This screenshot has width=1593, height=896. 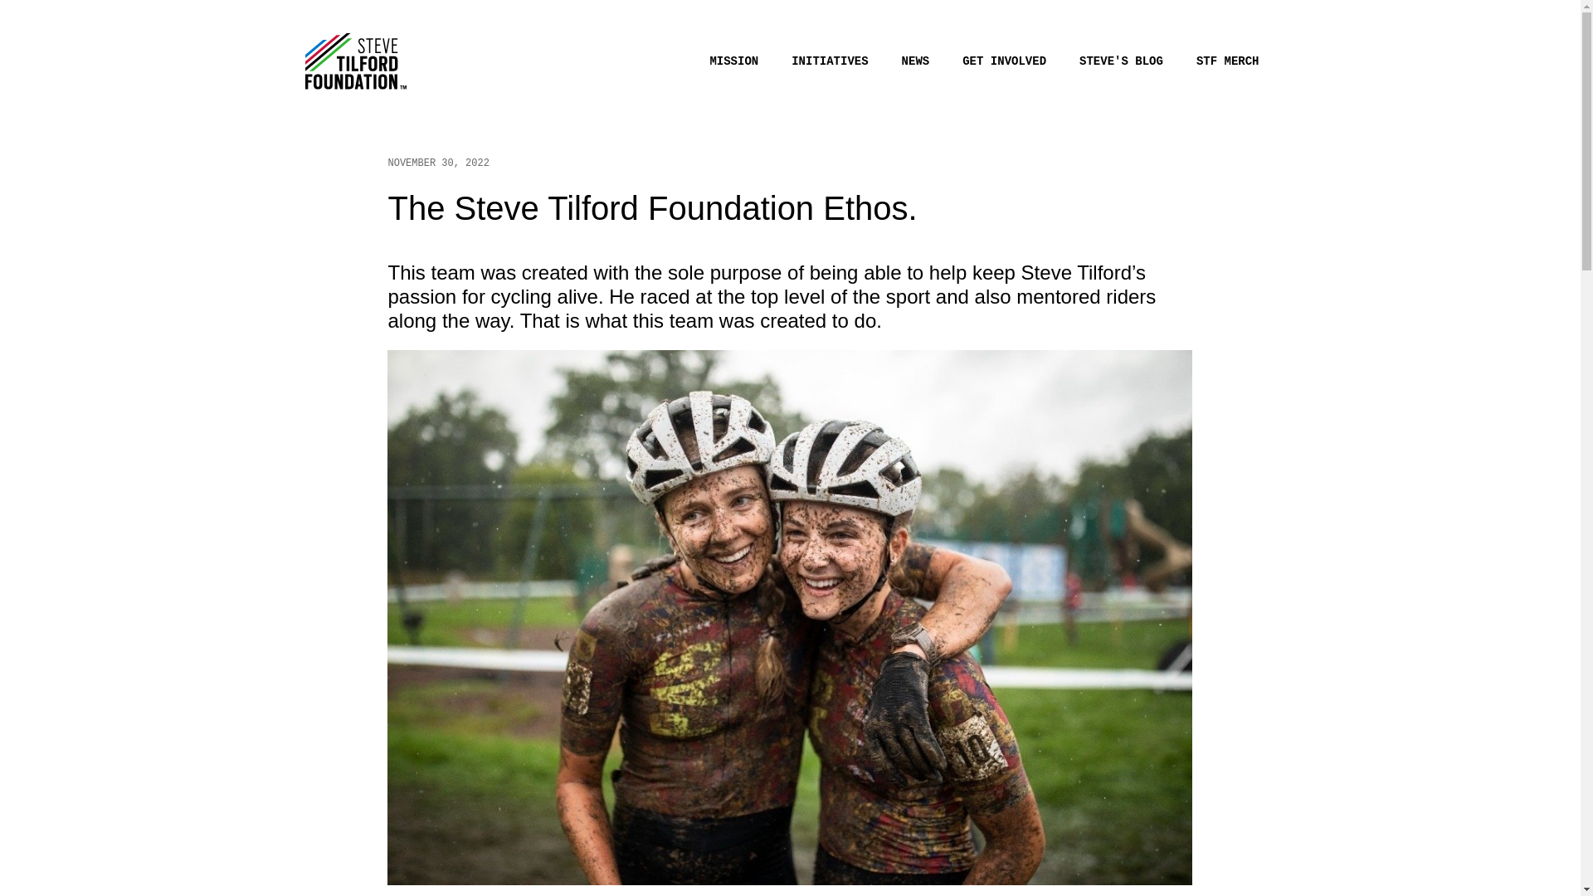 What do you see at coordinates (1004, 61) in the screenshot?
I see `GET INVOLVED` at bounding box center [1004, 61].